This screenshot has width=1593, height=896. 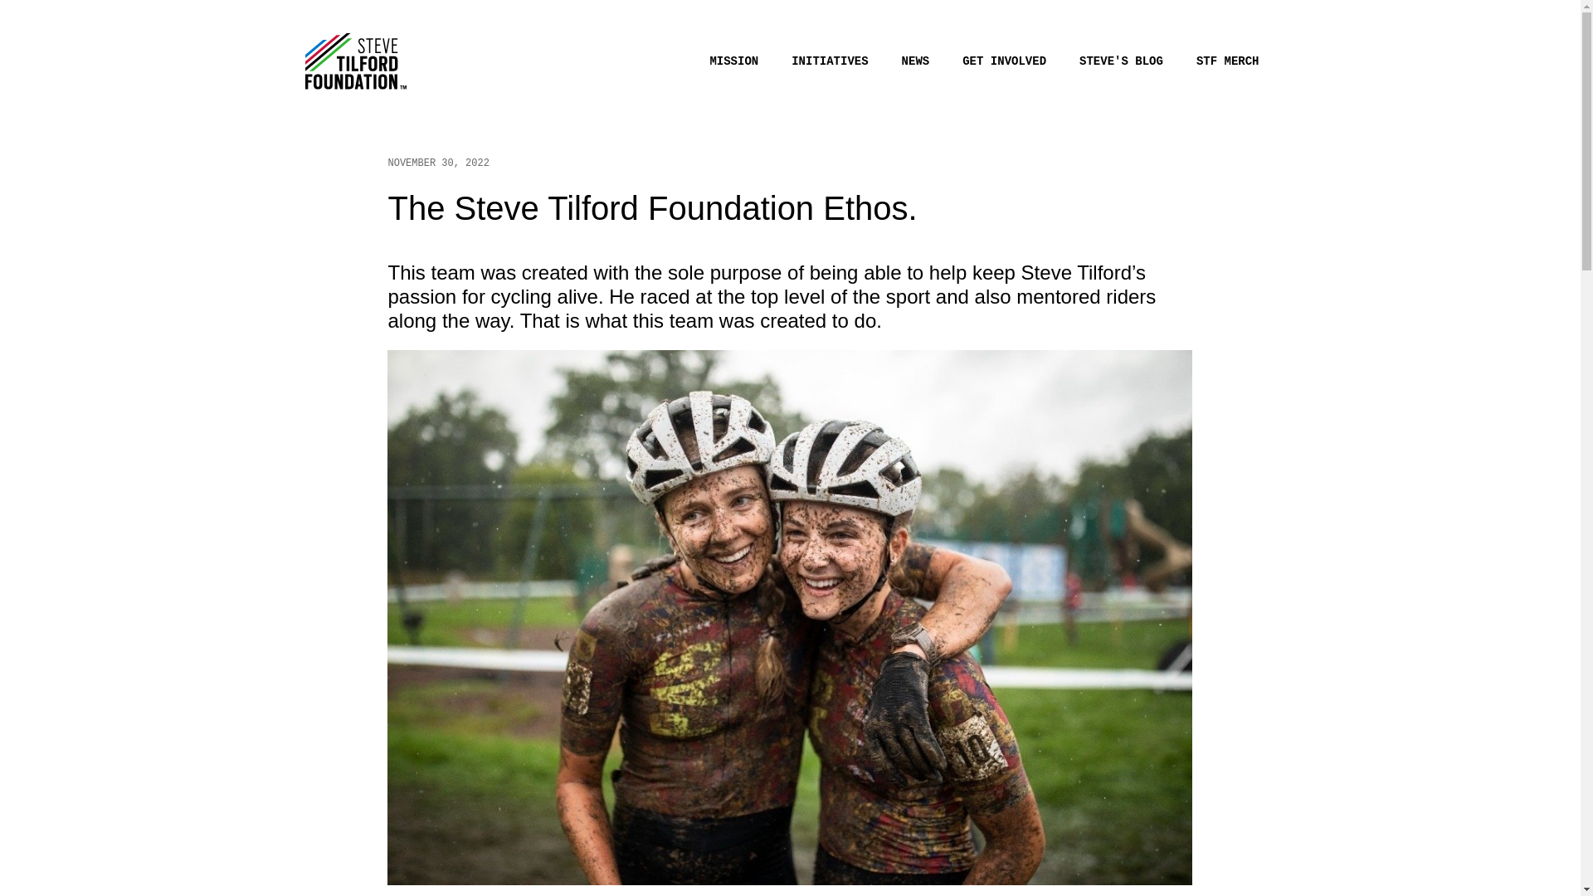 What do you see at coordinates (1004, 61) in the screenshot?
I see `GET INVOLVED` at bounding box center [1004, 61].